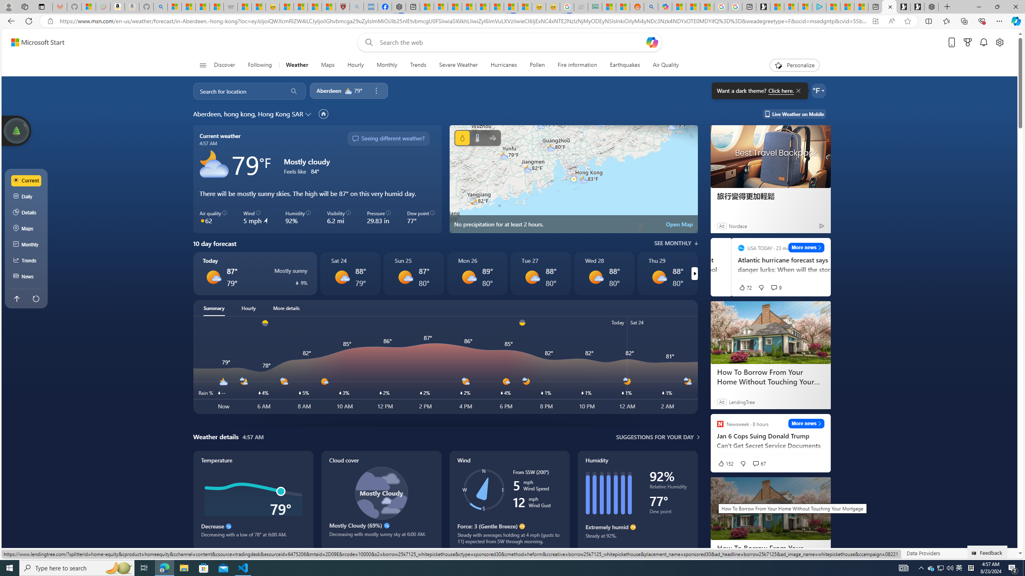 This screenshot has height=576, width=1025. Describe the element at coordinates (248, 308) in the screenshot. I see `Hourly` at that location.